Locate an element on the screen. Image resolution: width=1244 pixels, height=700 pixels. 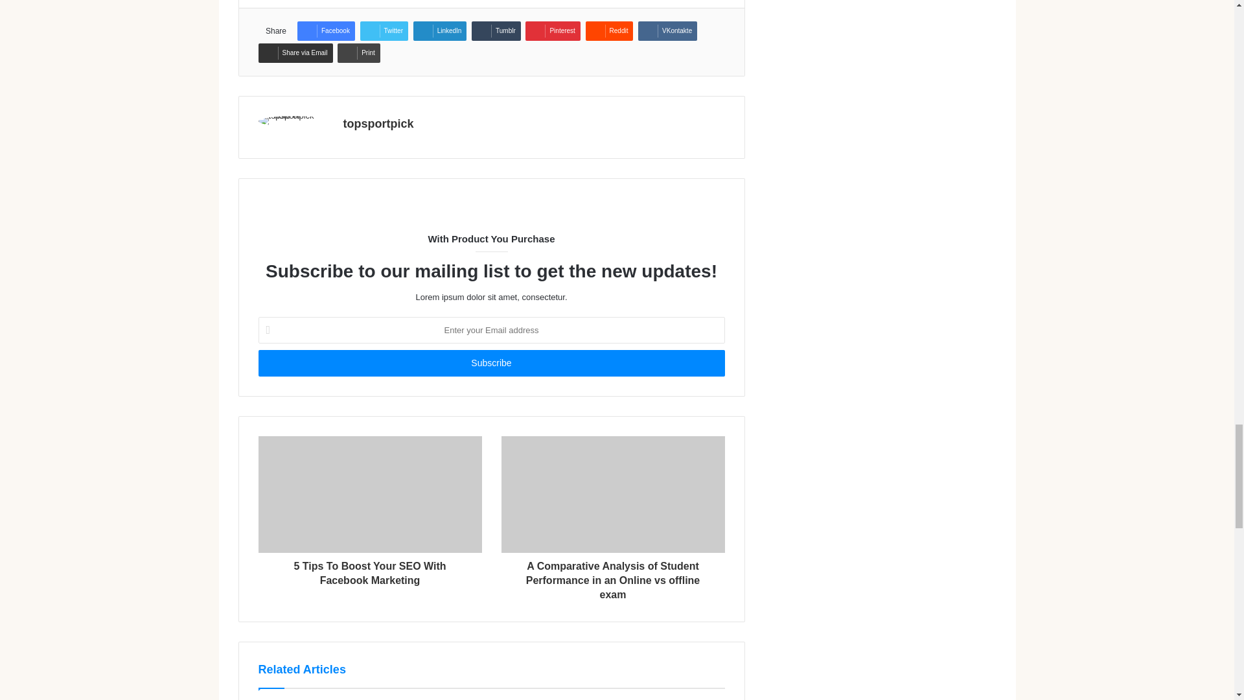
VKontakte is located at coordinates (667, 31).